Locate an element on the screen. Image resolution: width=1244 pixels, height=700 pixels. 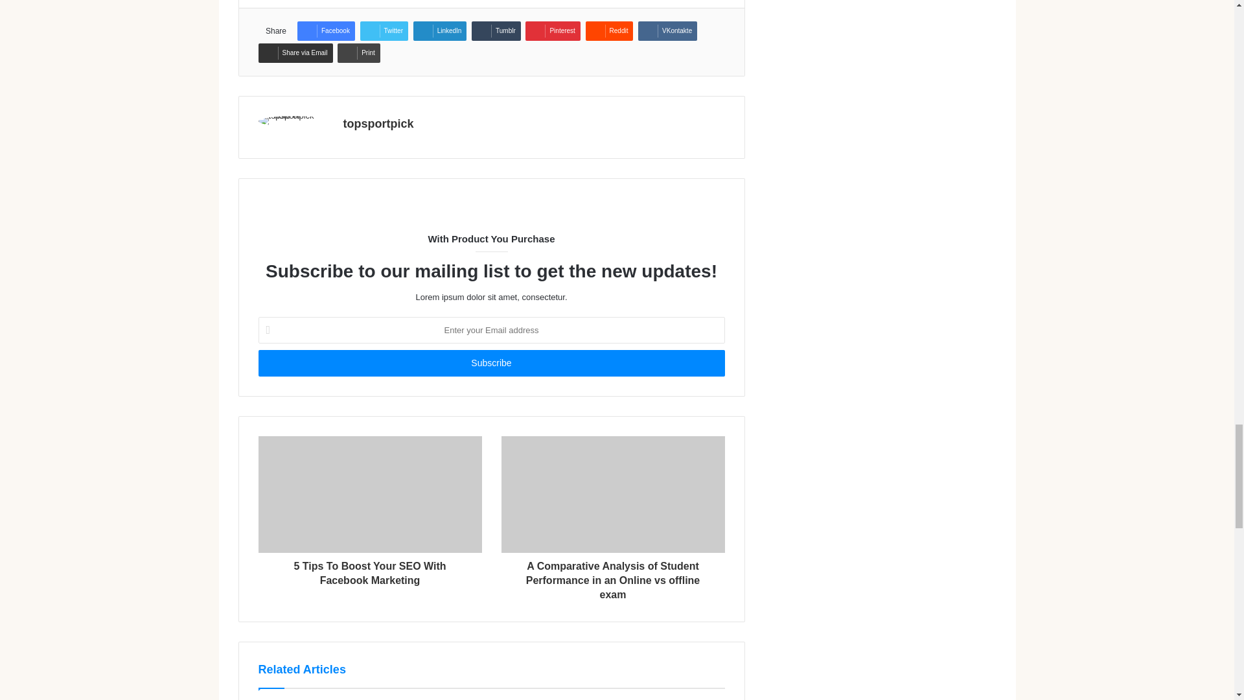
VKontakte is located at coordinates (667, 31).